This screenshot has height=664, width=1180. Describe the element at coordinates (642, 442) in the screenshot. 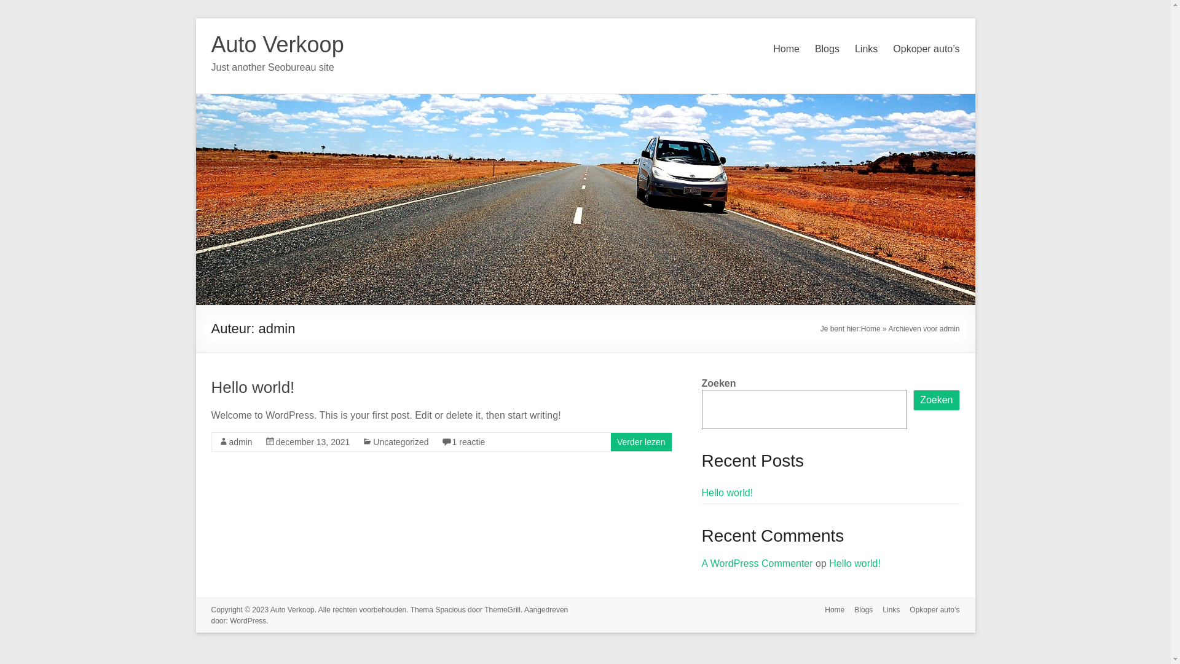

I see `Verder lezen` at that location.